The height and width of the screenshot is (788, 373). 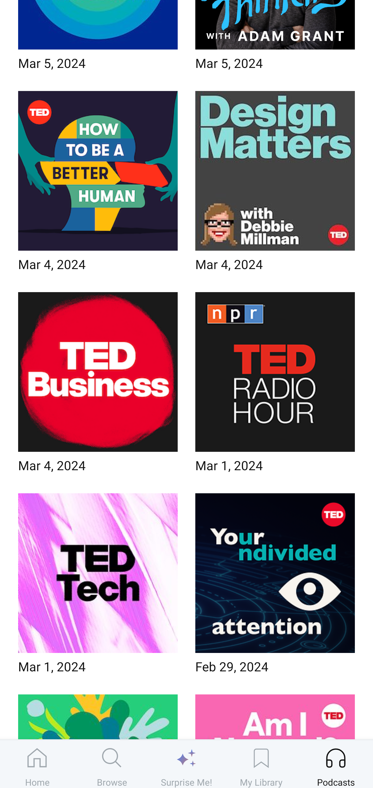 What do you see at coordinates (98, 587) in the screenshot?
I see `Mar 1, 2024` at bounding box center [98, 587].